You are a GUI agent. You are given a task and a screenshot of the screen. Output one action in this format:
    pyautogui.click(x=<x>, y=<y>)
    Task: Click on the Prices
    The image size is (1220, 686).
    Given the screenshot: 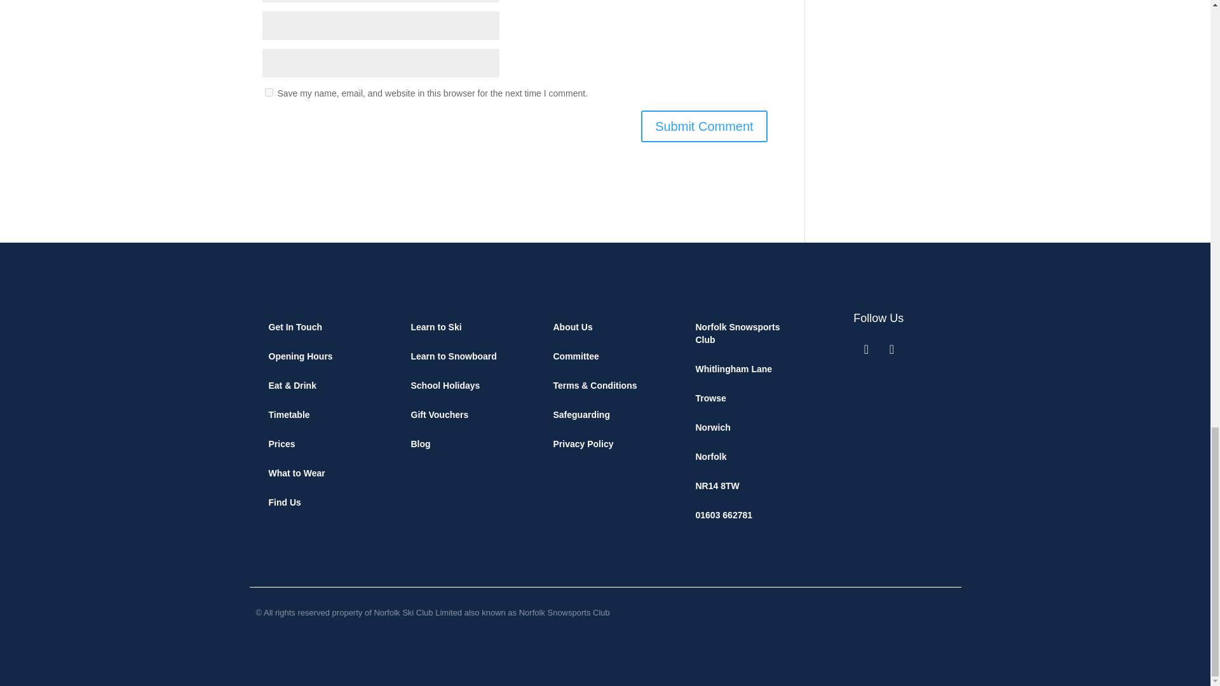 What is the action you would take?
    pyautogui.click(x=320, y=444)
    